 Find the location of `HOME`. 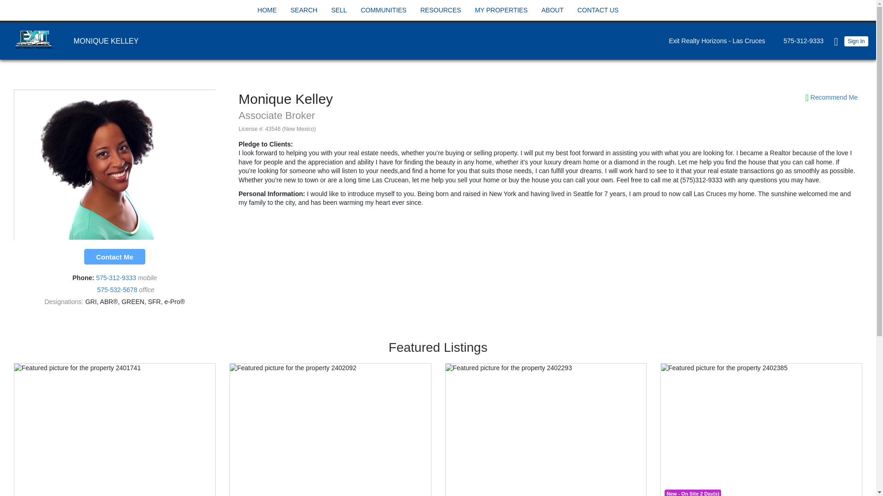

HOME is located at coordinates (267, 11).